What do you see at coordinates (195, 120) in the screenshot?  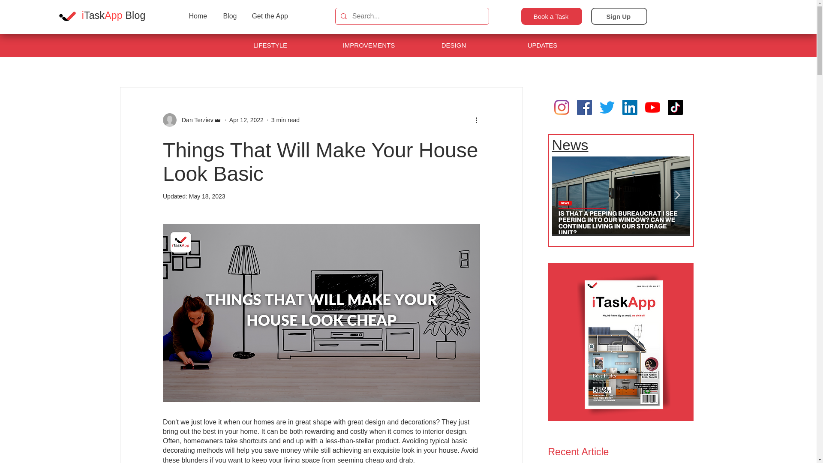 I see `Dan Terziev` at bounding box center [195, 120].